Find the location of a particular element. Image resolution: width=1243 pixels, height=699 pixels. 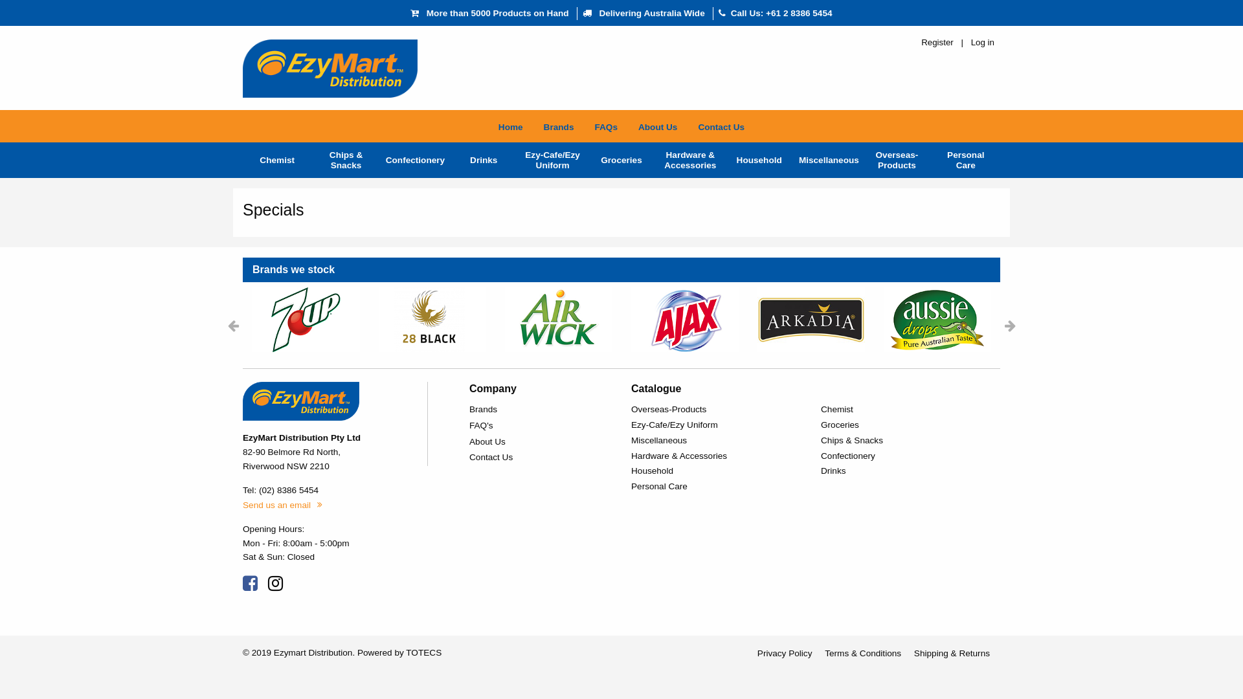

Log in is located at coordinates (983, 43).